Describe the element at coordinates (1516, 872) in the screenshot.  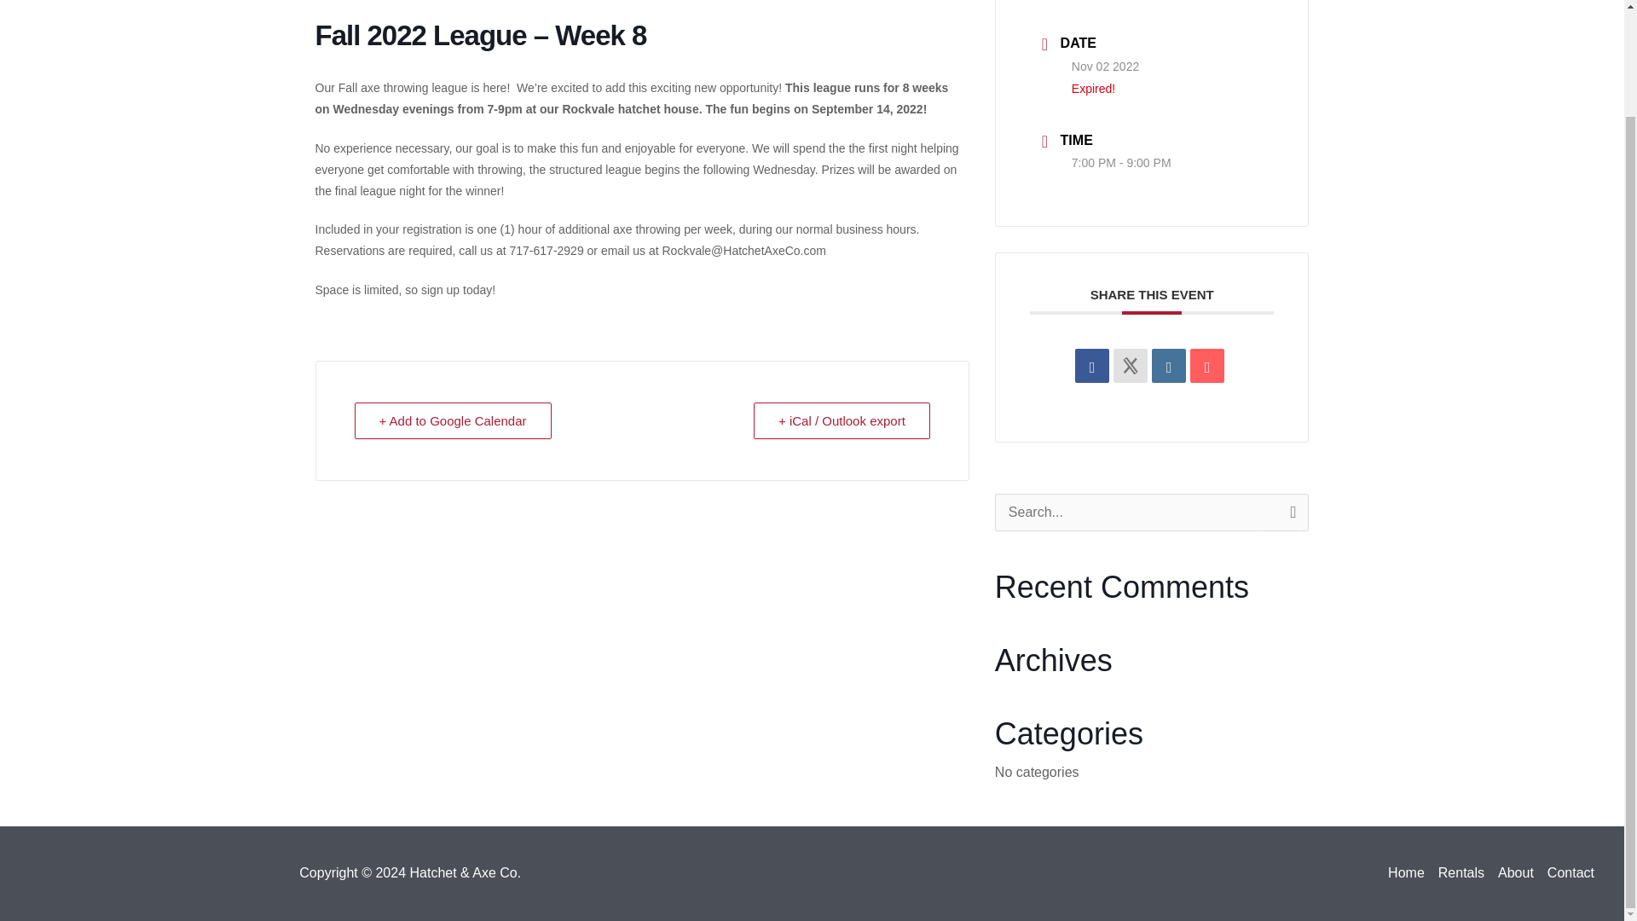
I see `About` at that location.